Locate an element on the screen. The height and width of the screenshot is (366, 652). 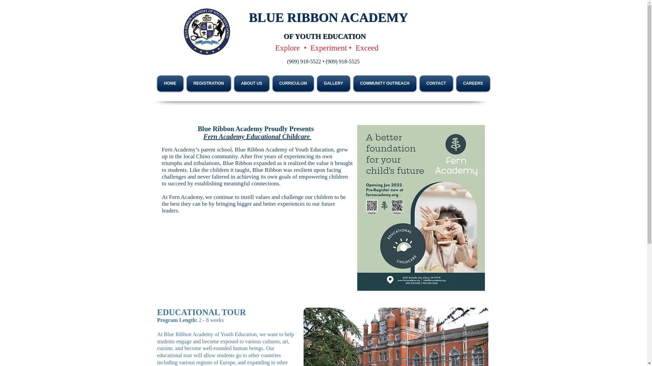
Fern Academy Educational Childcare  is located at coordinates (257, 136).